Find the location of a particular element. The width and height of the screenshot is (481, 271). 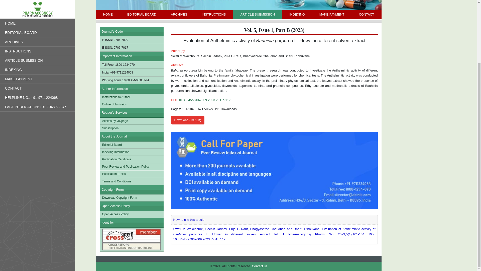

Publication Ethics is located at coordinates (131, 174).